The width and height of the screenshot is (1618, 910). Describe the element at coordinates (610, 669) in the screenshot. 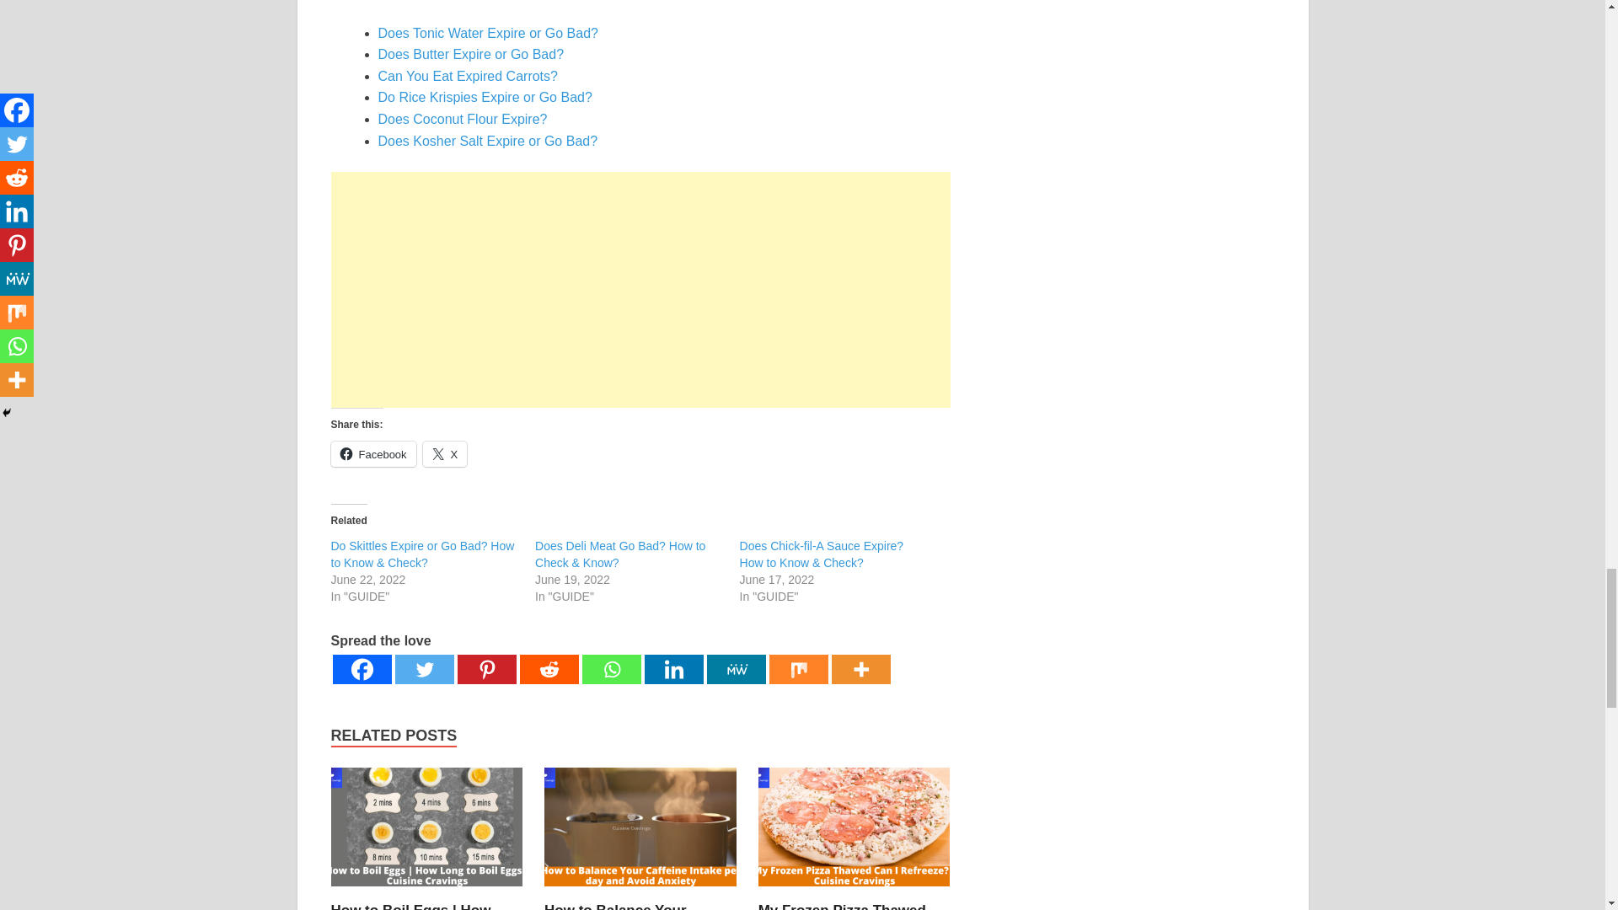

I see `Whatsapp` at that location.